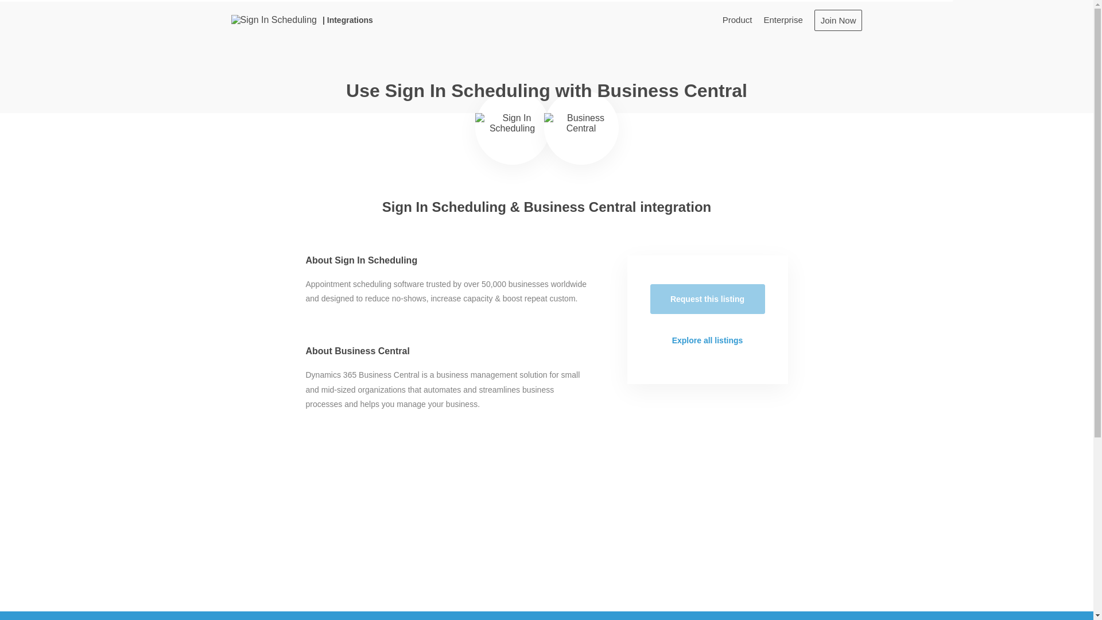  What do you see at coordinates (581, 127) in the screenshot?
I see `Business Central` at bounding box center [581, 127].